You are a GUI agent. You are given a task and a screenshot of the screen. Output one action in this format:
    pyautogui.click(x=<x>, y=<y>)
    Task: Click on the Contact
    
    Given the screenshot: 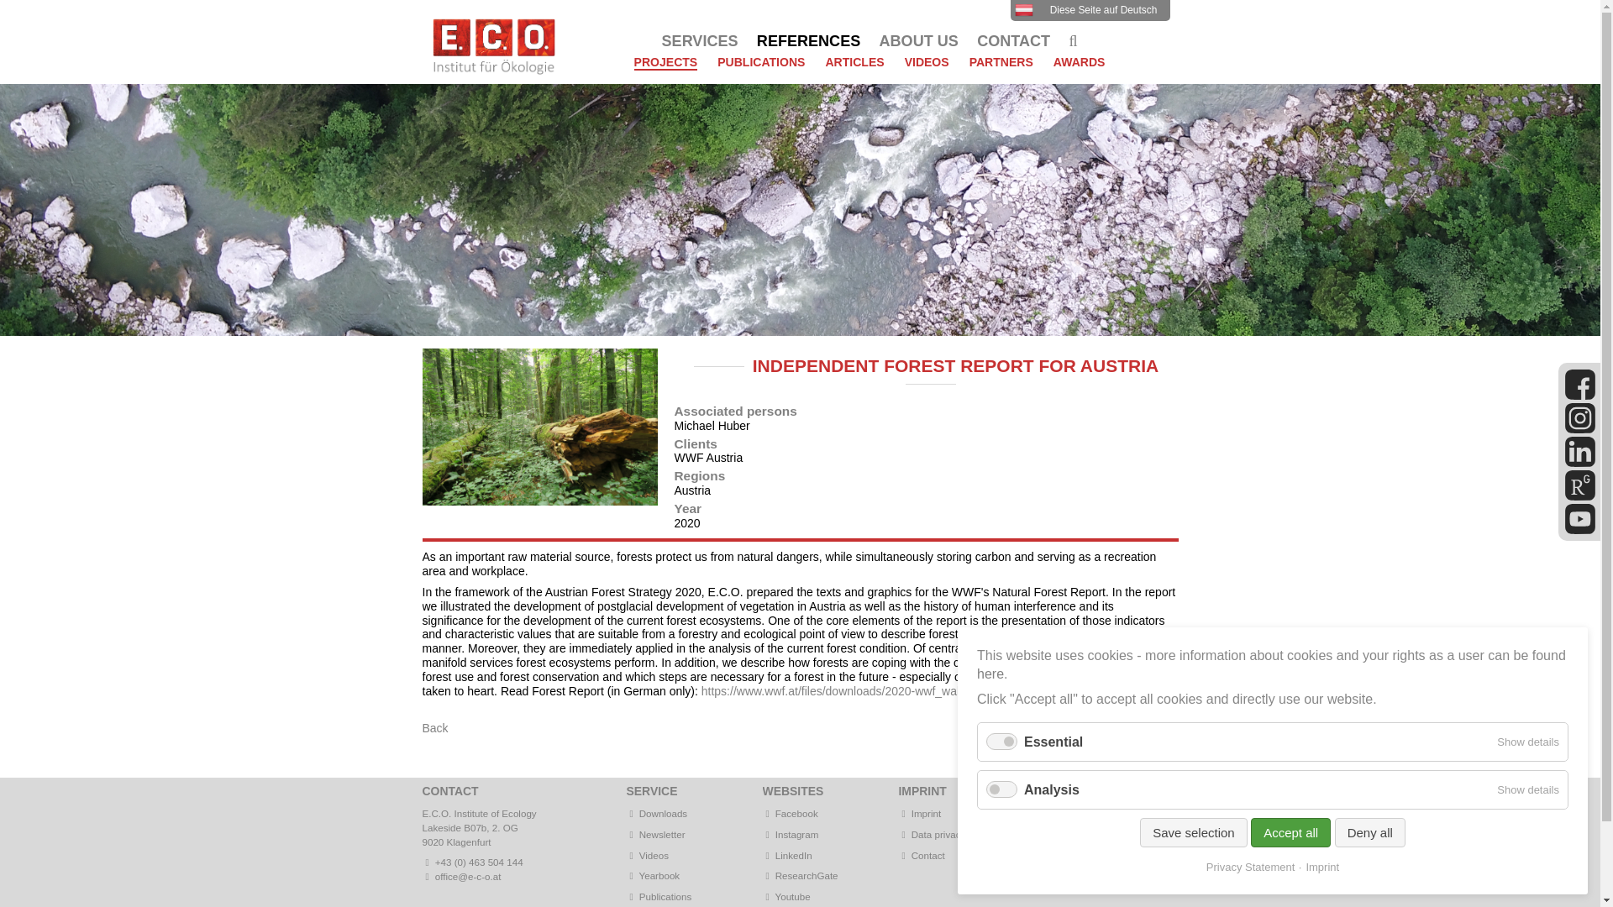 What is the action you would take?
    pyautogui.click(x=1013, y=42)
    